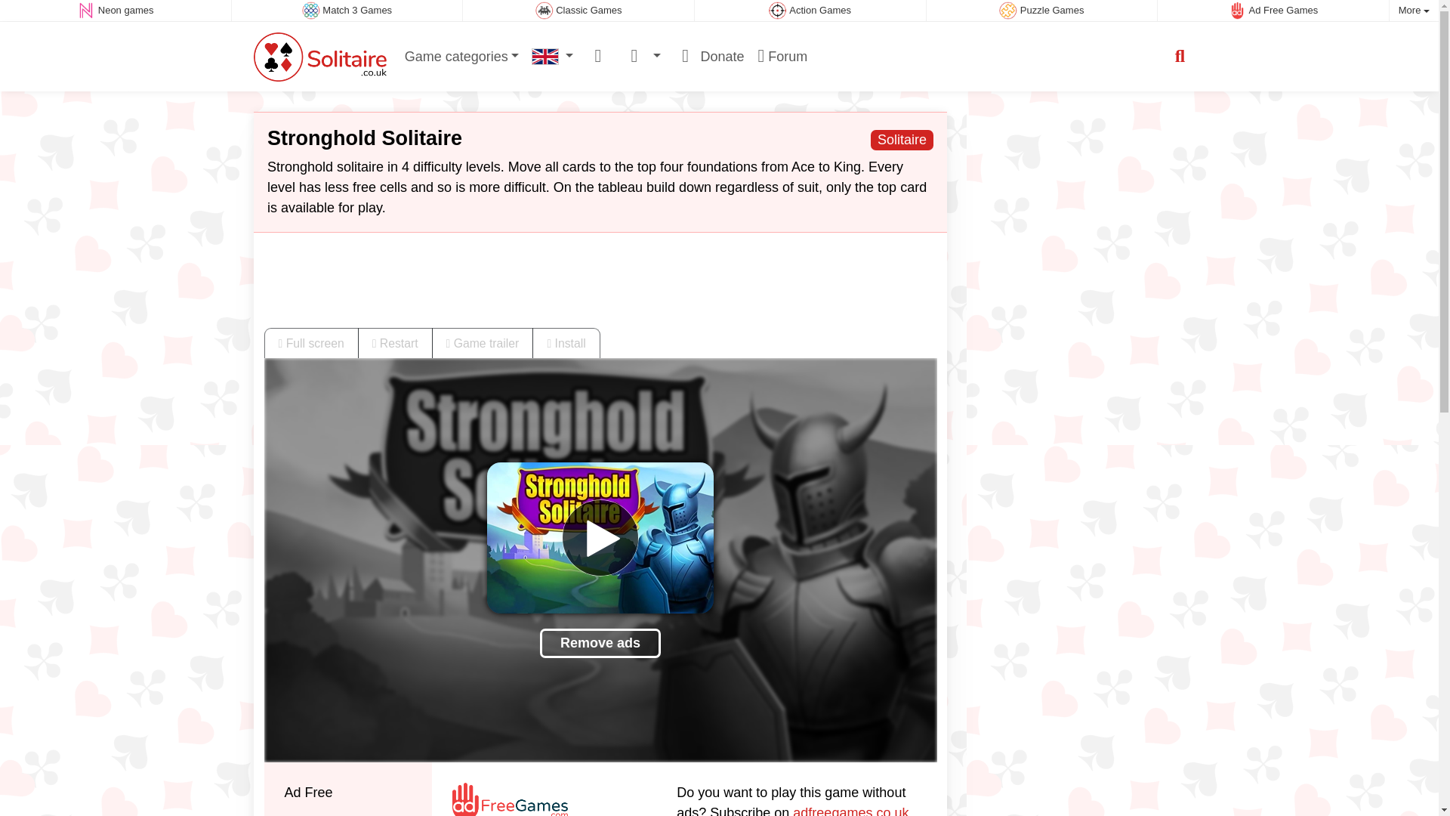  Describe the element at coordinates (115, 11) in the screenshot. I see `Neon games` at that location.